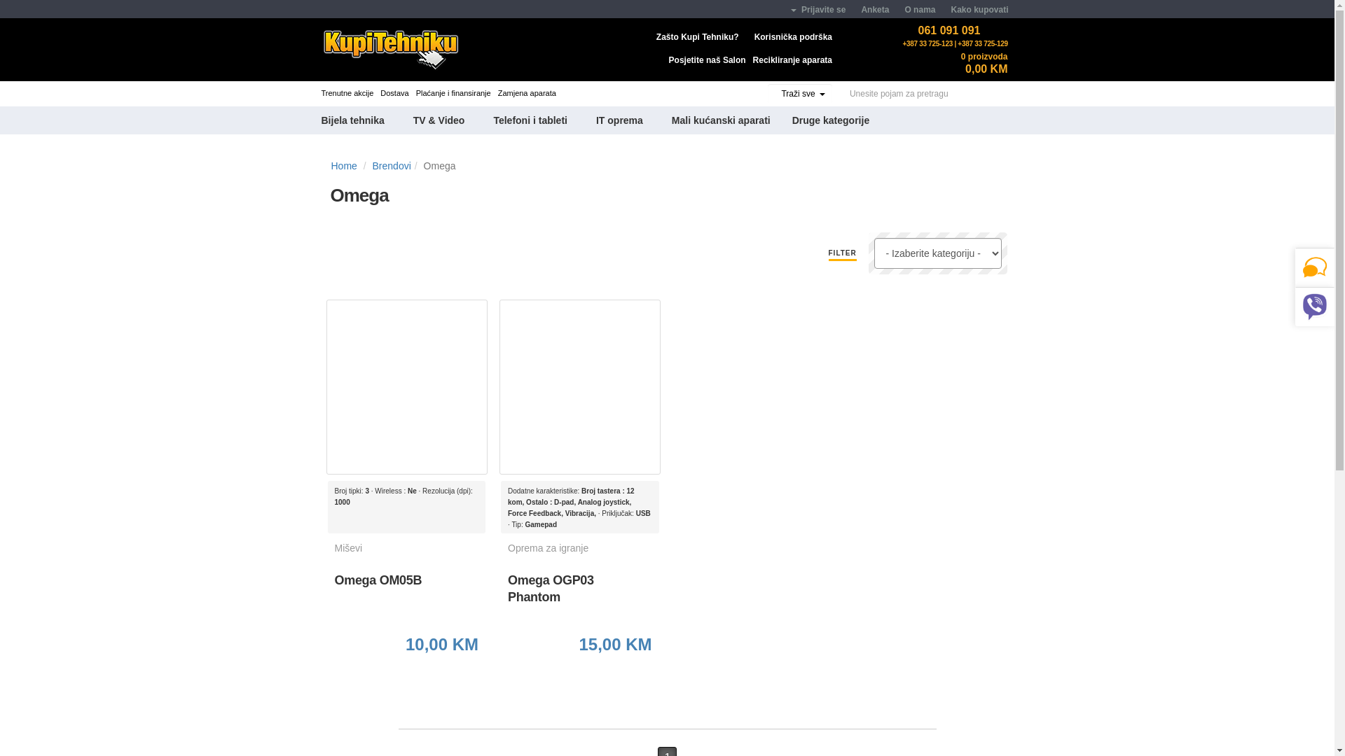 The height and width of the screenshot is (756, 1345). Describe the element at coordinates (394, 93) in the screenshot. I see `Dostava` at that location.